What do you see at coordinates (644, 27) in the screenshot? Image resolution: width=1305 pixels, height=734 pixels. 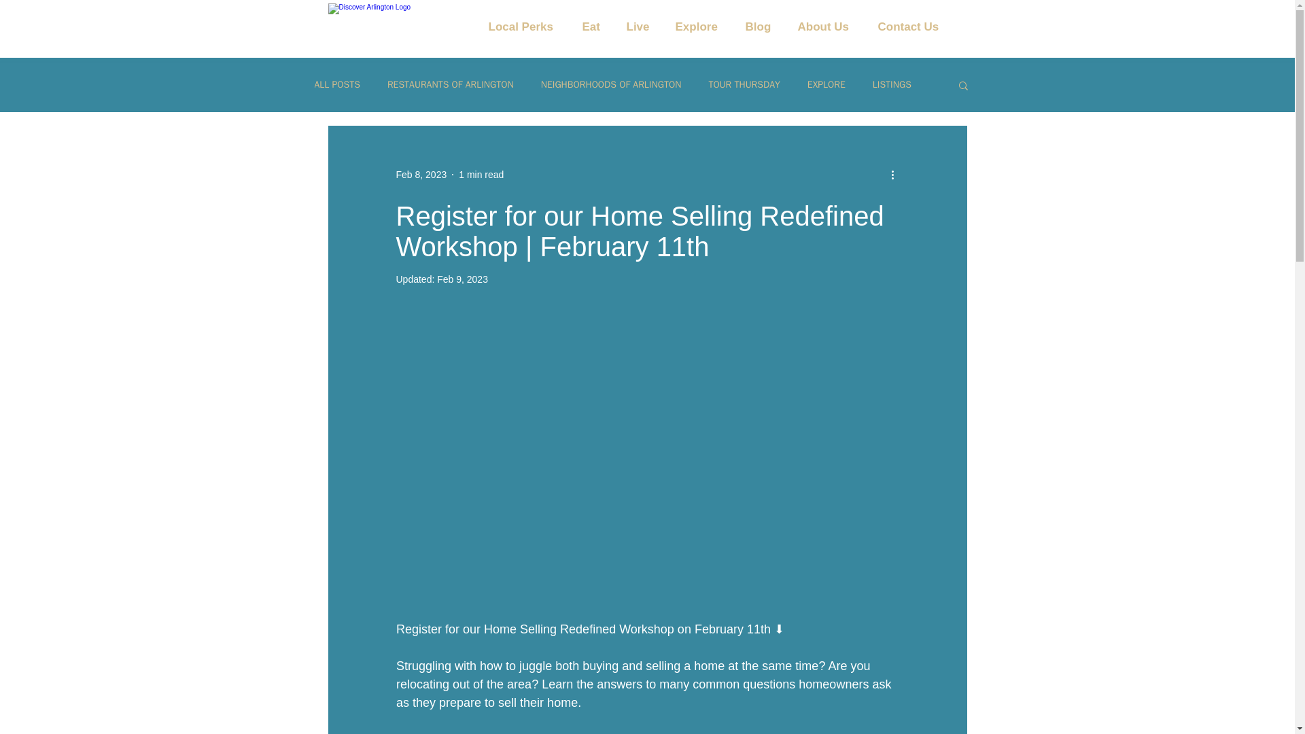 I see `Live` at bounding box center [644, 27].